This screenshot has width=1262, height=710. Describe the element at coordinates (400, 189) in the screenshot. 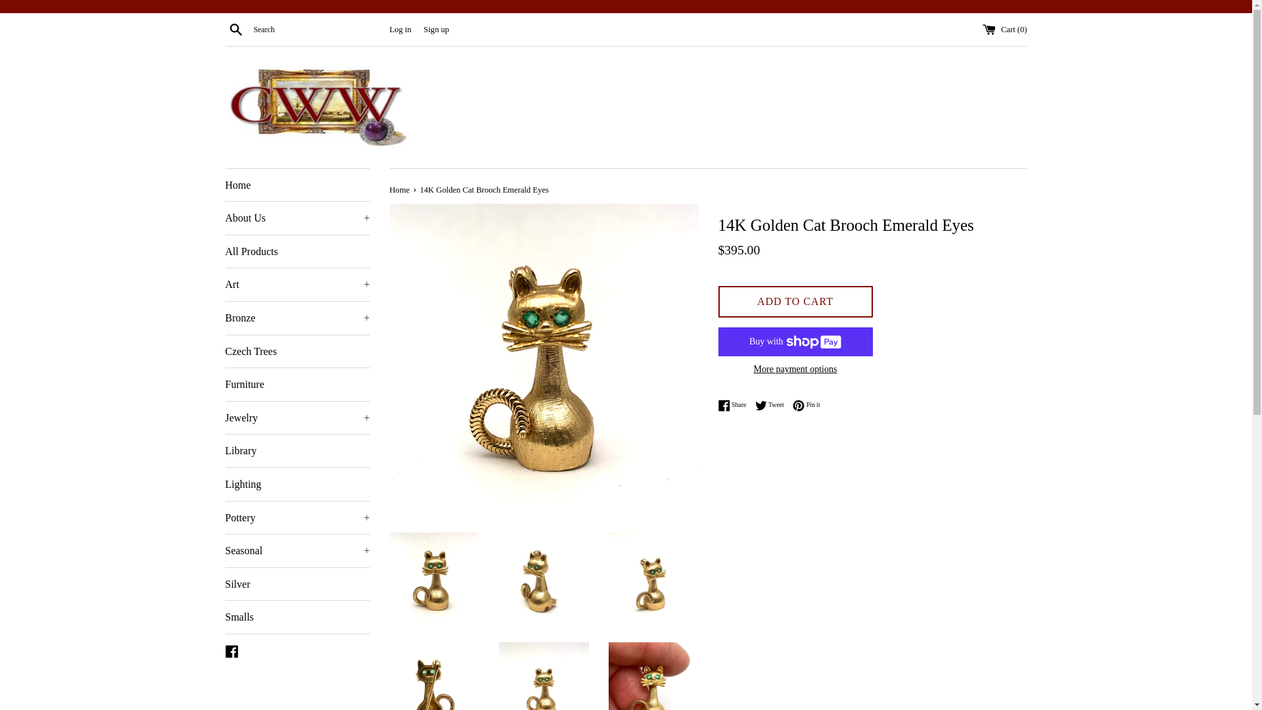

I see `Back to the frontpage` at that location.